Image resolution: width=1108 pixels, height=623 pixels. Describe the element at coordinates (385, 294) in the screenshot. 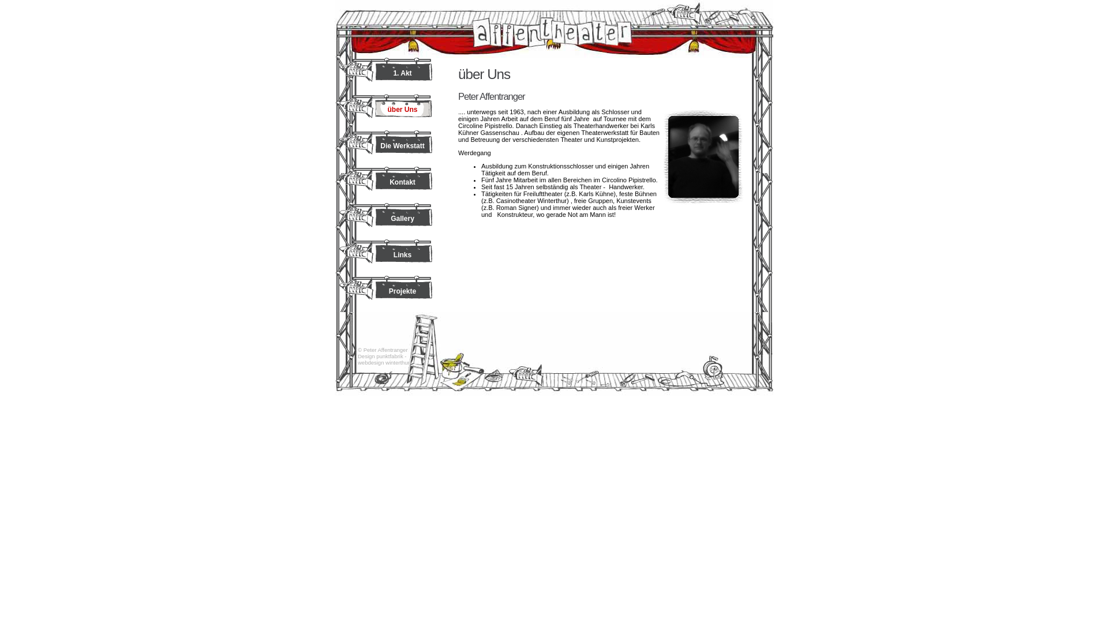

I see `Projekte` at that location.